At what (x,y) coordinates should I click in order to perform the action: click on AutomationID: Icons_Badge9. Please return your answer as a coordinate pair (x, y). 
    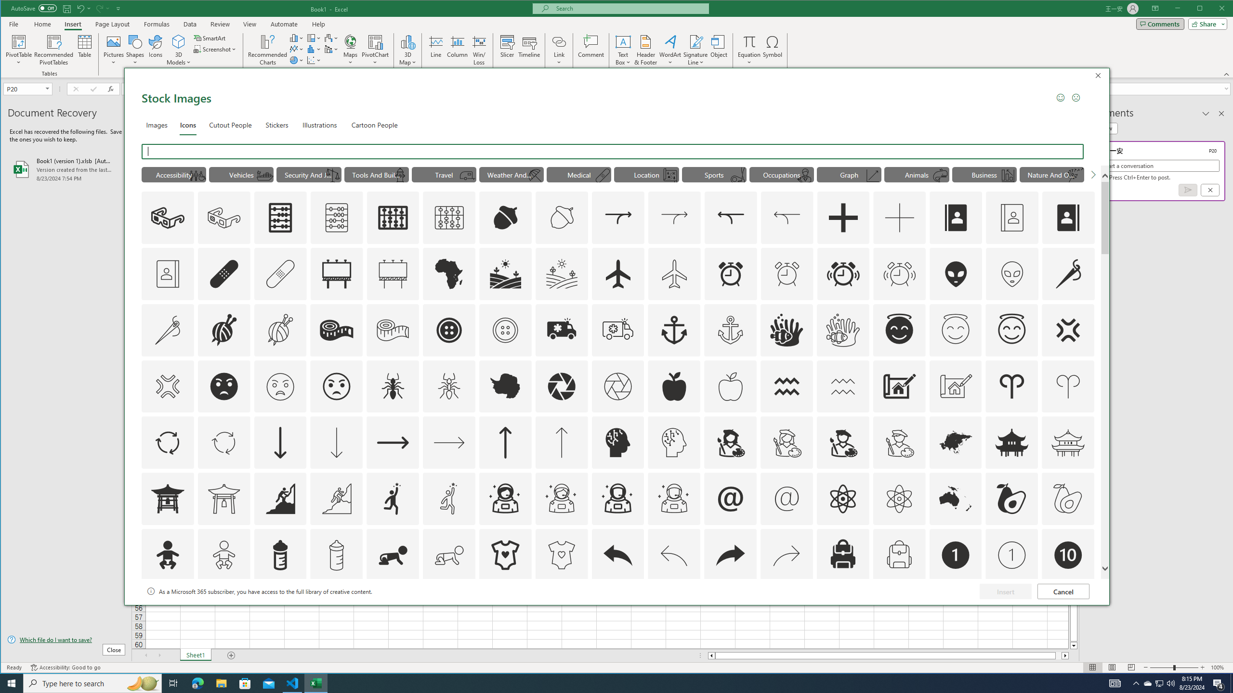
    Looking at the image, I should click on (1012, 611).